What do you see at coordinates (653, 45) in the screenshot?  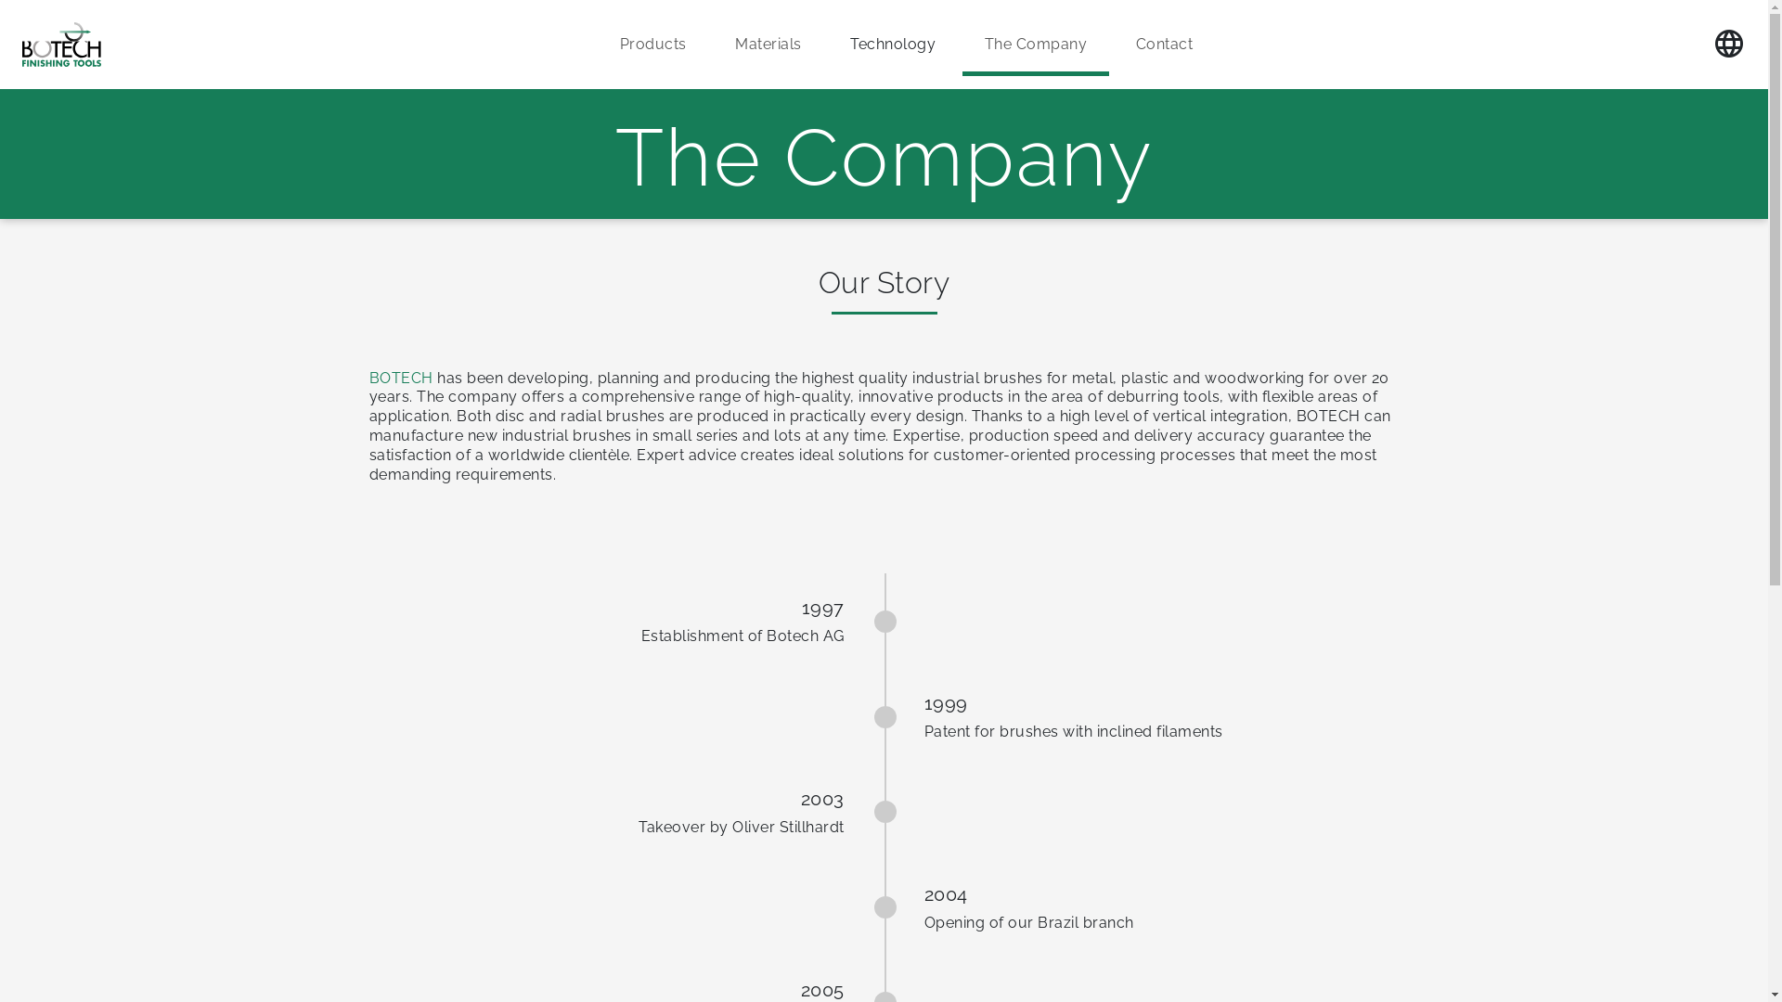 I see `Products` at bounding box center [653, 45].